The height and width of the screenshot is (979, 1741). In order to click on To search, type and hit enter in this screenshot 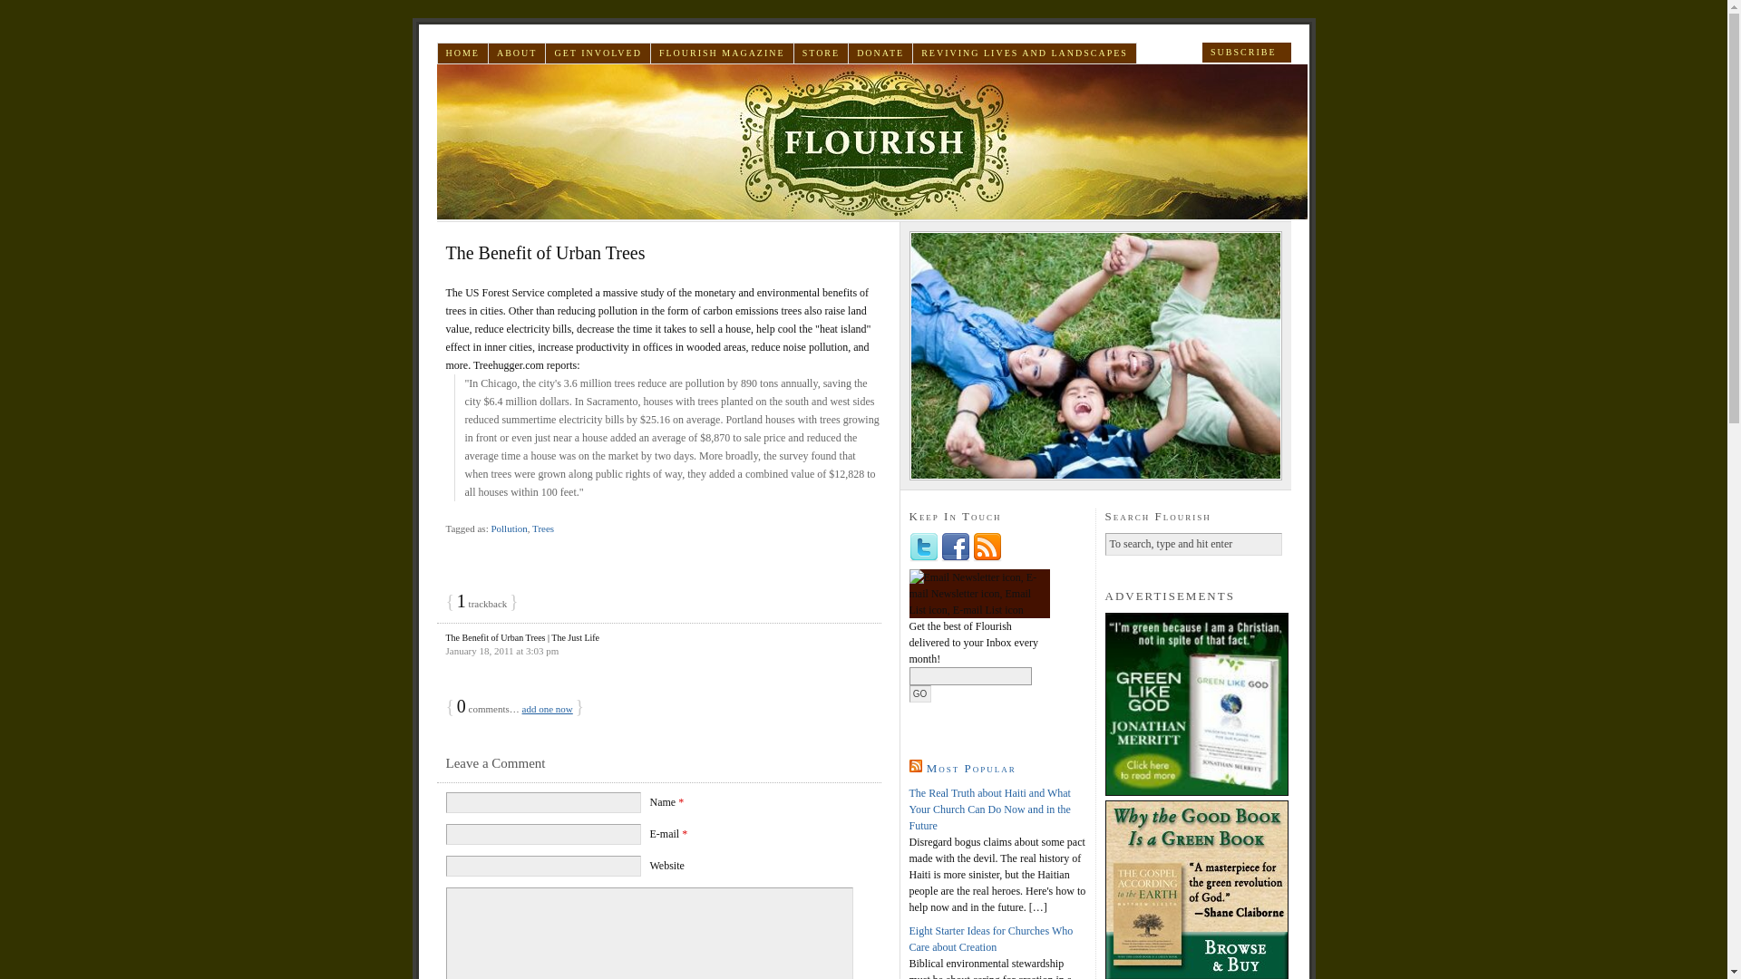, I will do `click(1192, 544)`.